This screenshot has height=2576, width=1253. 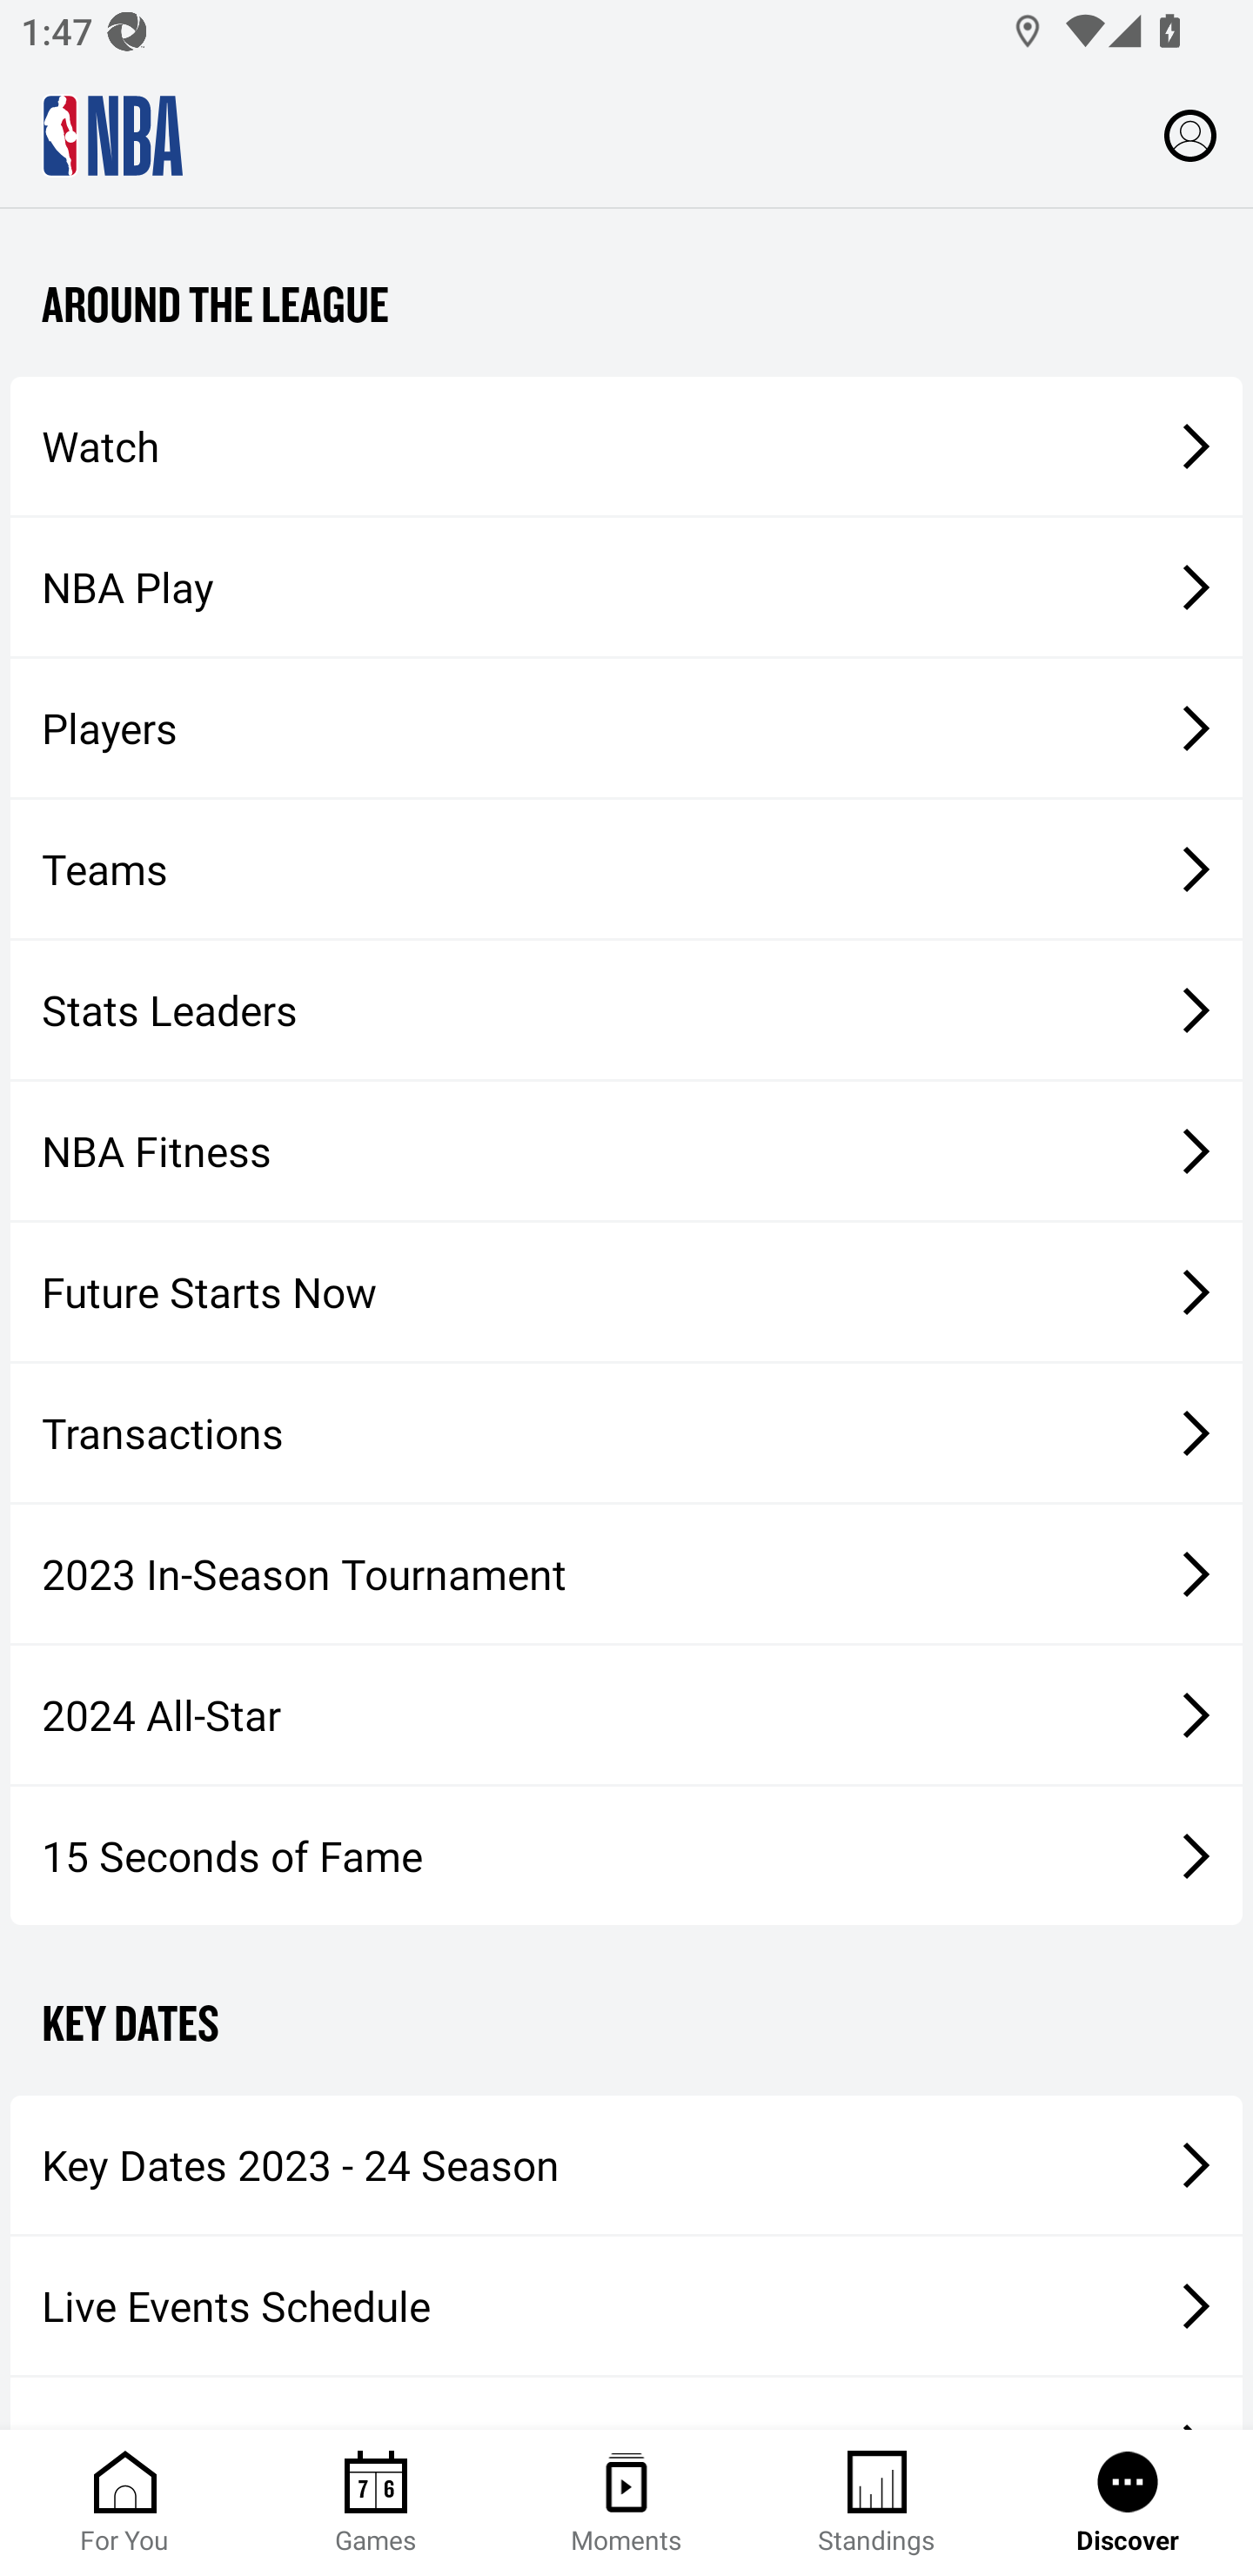 What do you see at coordinates (1190, 134) in the screenshot?
I see `Profile` at bounding box center [1190, 134].